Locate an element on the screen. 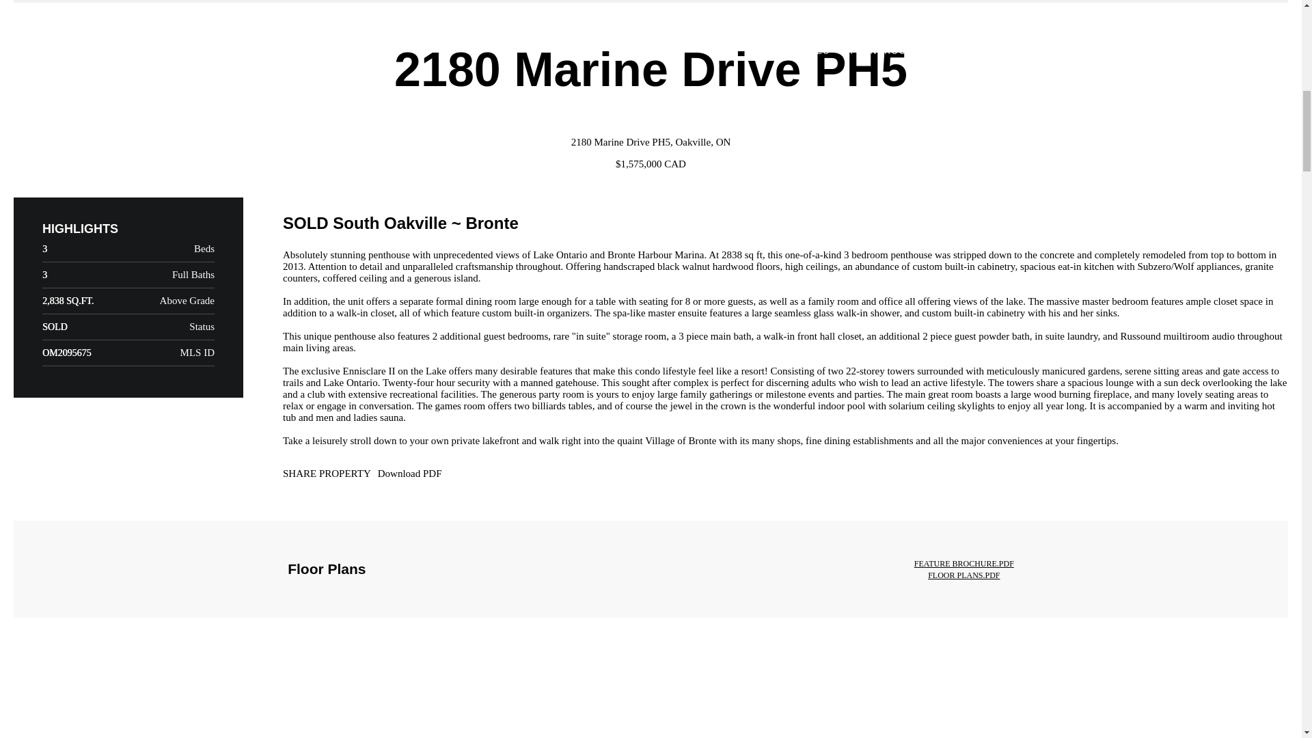 This screenshot has height=738, width=1312. Download PDF is located at coordinates (463, 474).